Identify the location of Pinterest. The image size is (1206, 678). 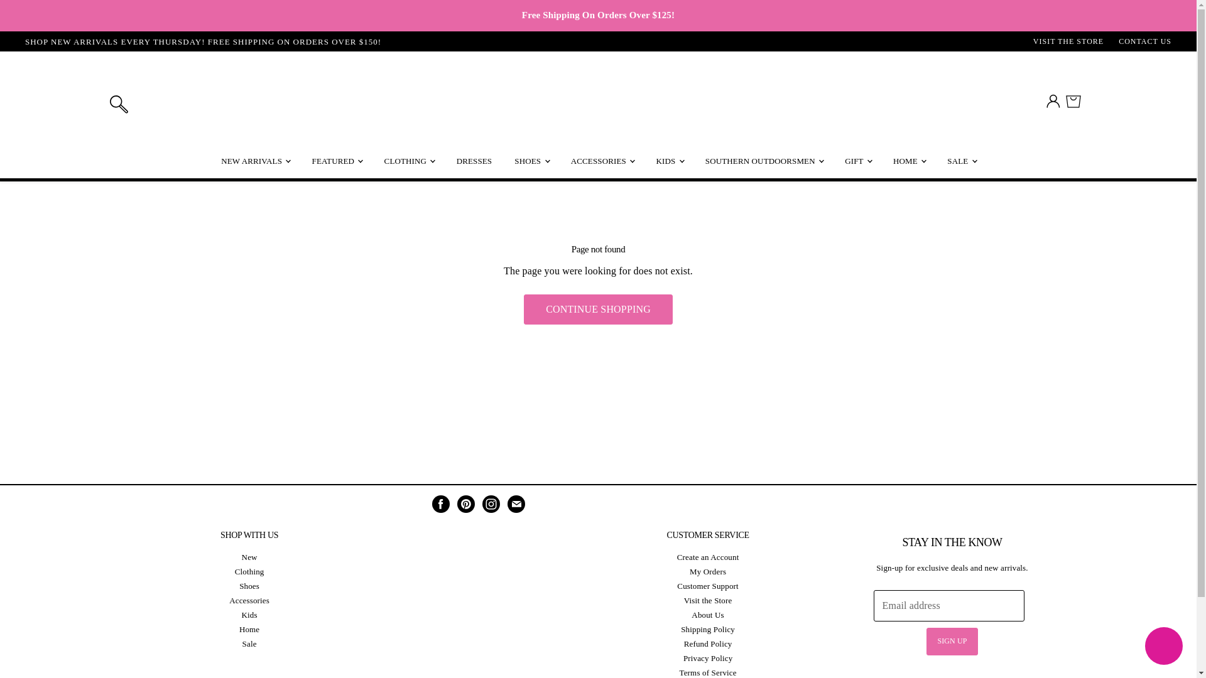
(466, 503).